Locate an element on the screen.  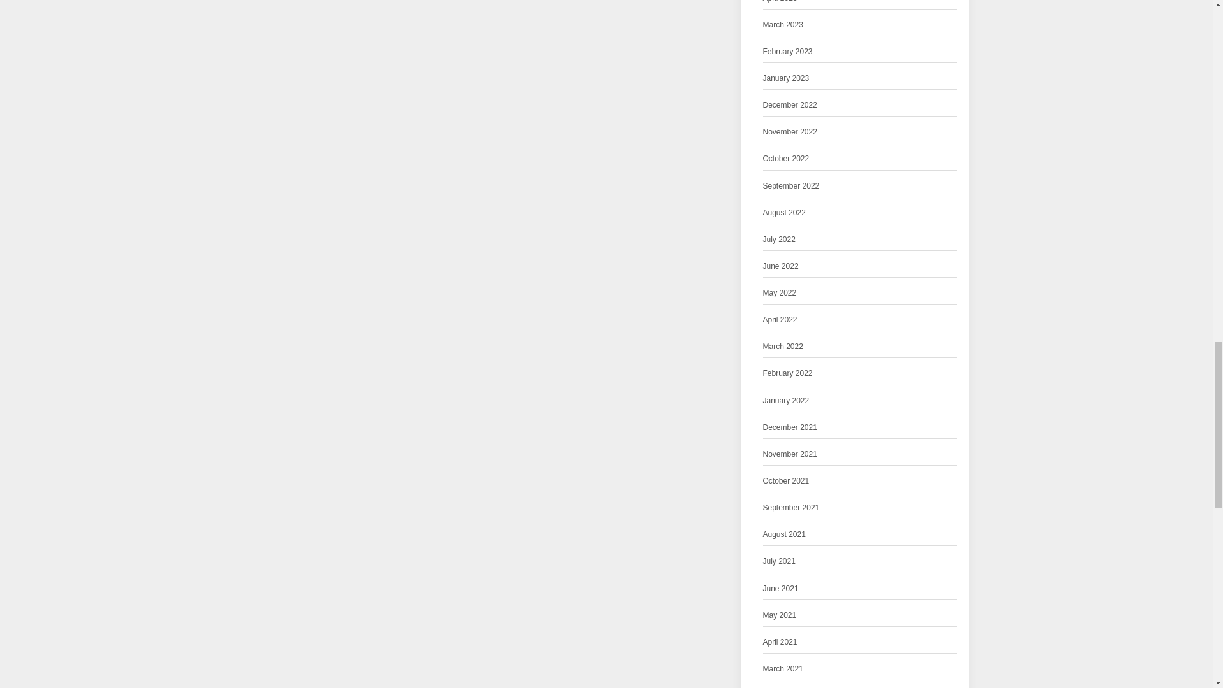
April 2023 is located at coordinates (780, 3).